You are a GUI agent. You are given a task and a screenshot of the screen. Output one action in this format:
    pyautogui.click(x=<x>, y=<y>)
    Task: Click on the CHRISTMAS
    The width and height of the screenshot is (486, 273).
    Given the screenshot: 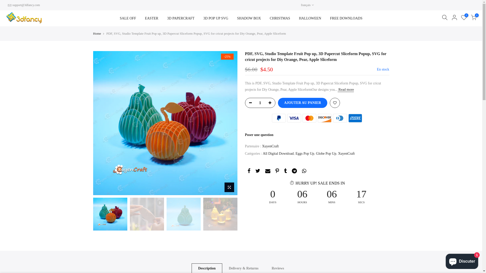 What is the action you would take?
    pyautogui.click(x=280, y=18)
    